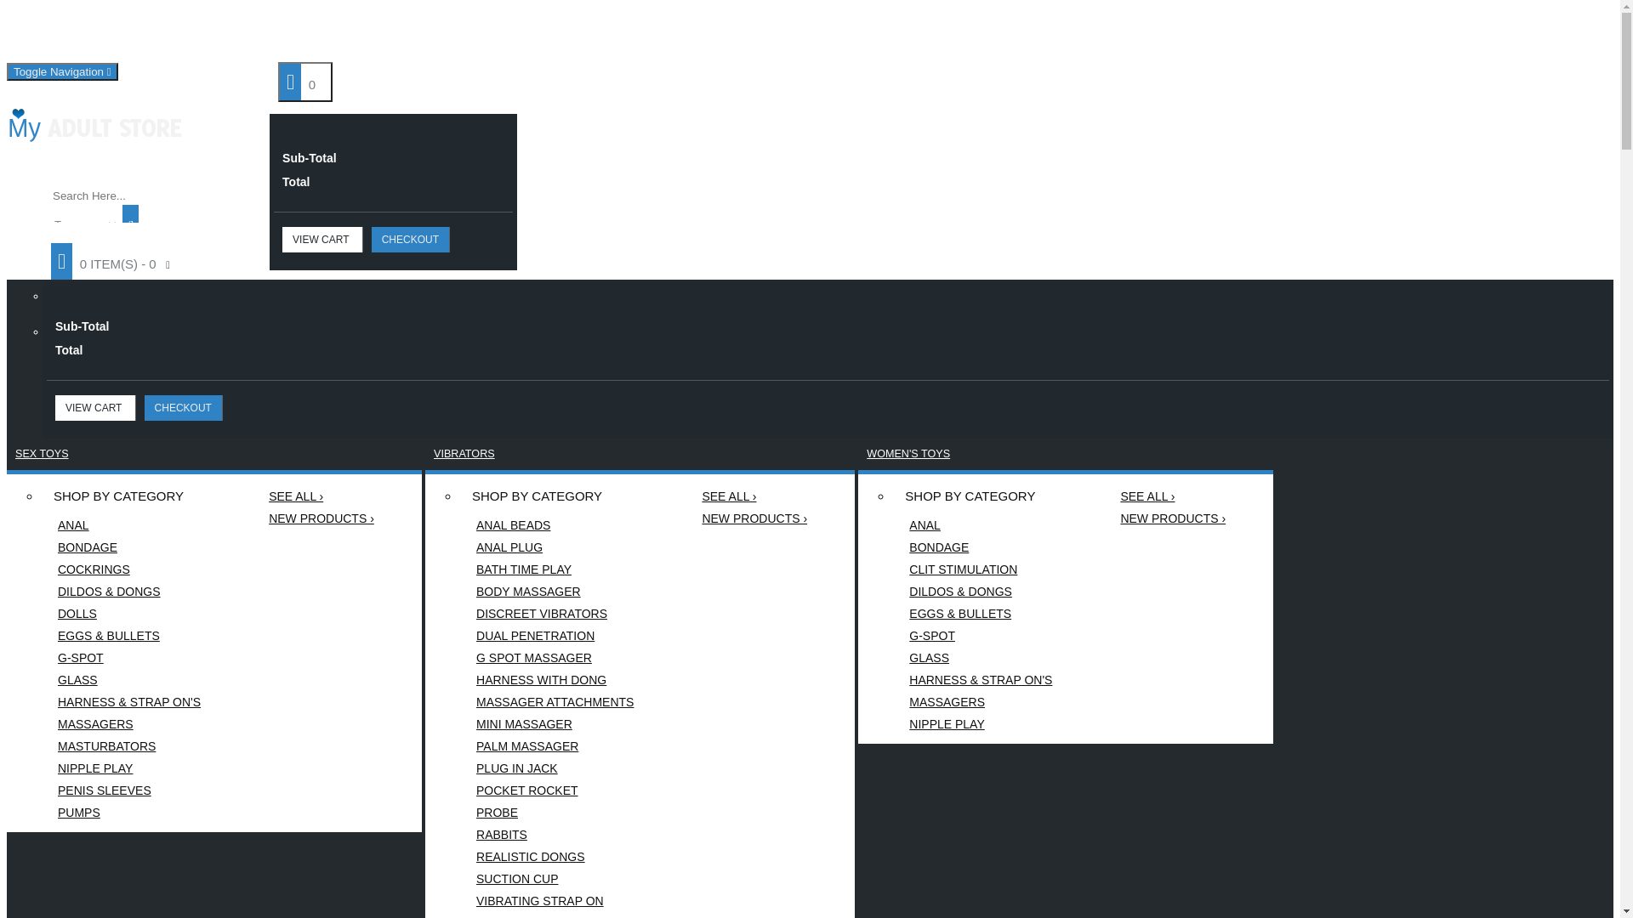 The height and width of the screenshot is (918, 1633). What do you see at coordinates (328, 35) in the screenshot?
I see `Login` at bounding box center [328, 35].